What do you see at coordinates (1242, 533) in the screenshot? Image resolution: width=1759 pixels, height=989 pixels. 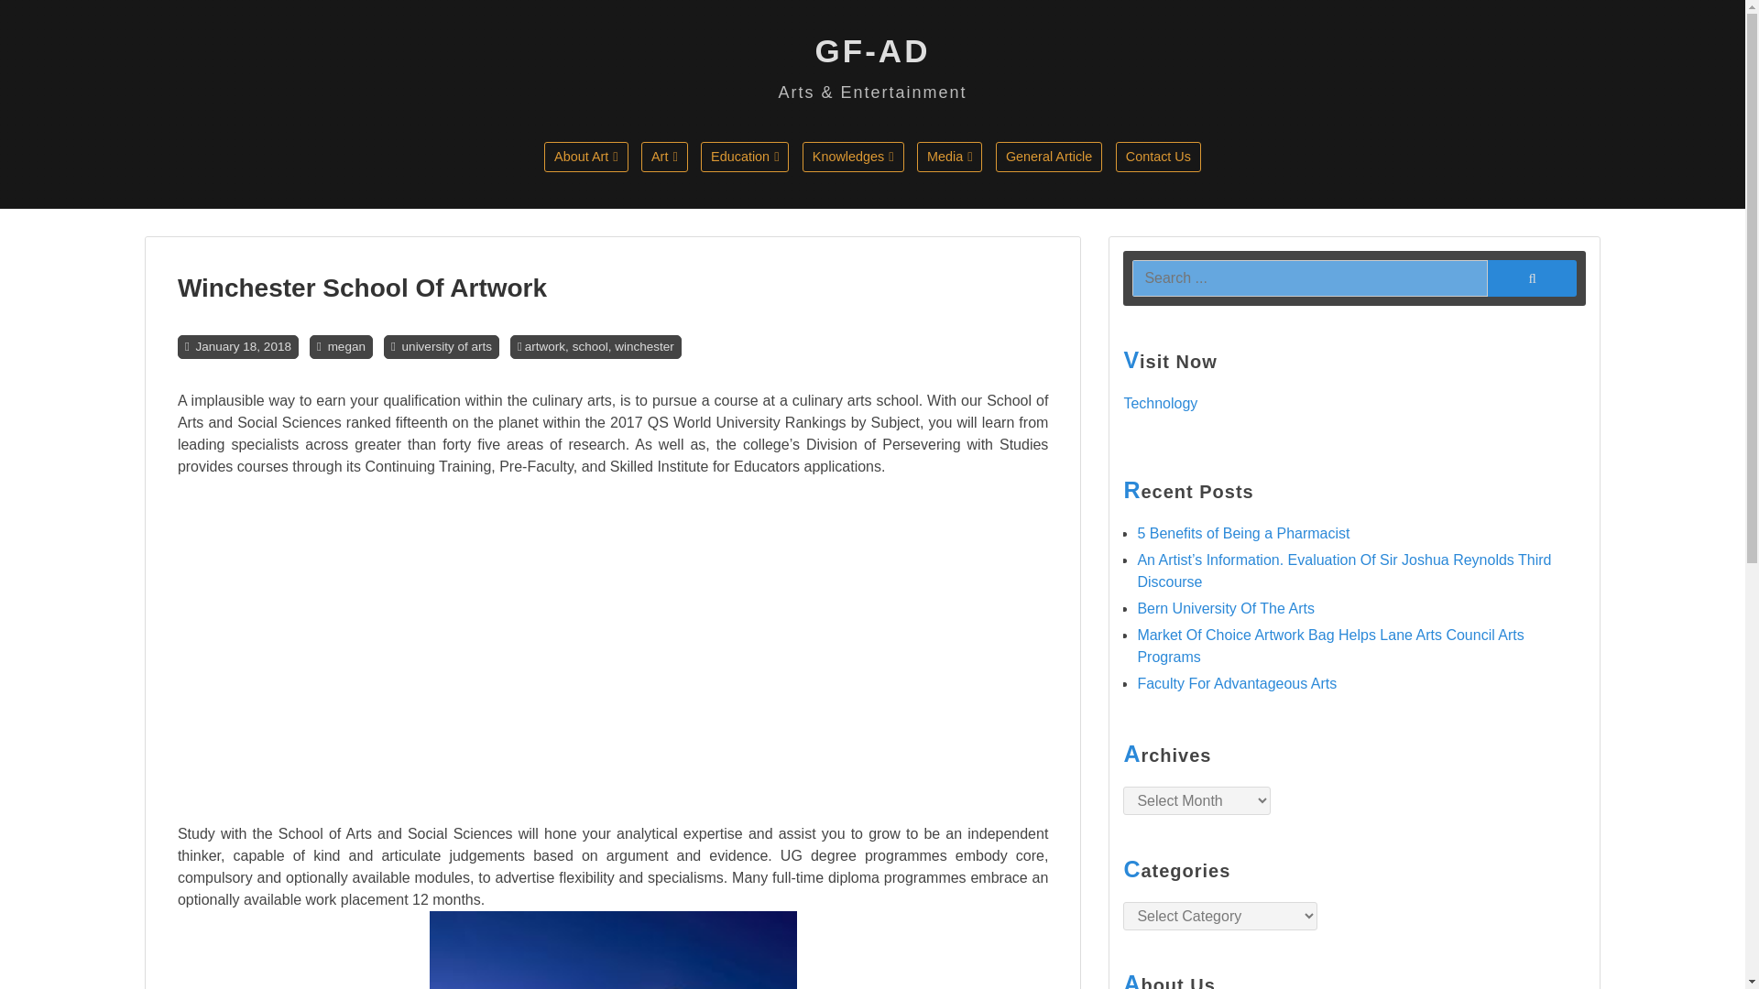 I see `5 Benefits of Being a Pharmacist` at bounding box center [1242, 533].